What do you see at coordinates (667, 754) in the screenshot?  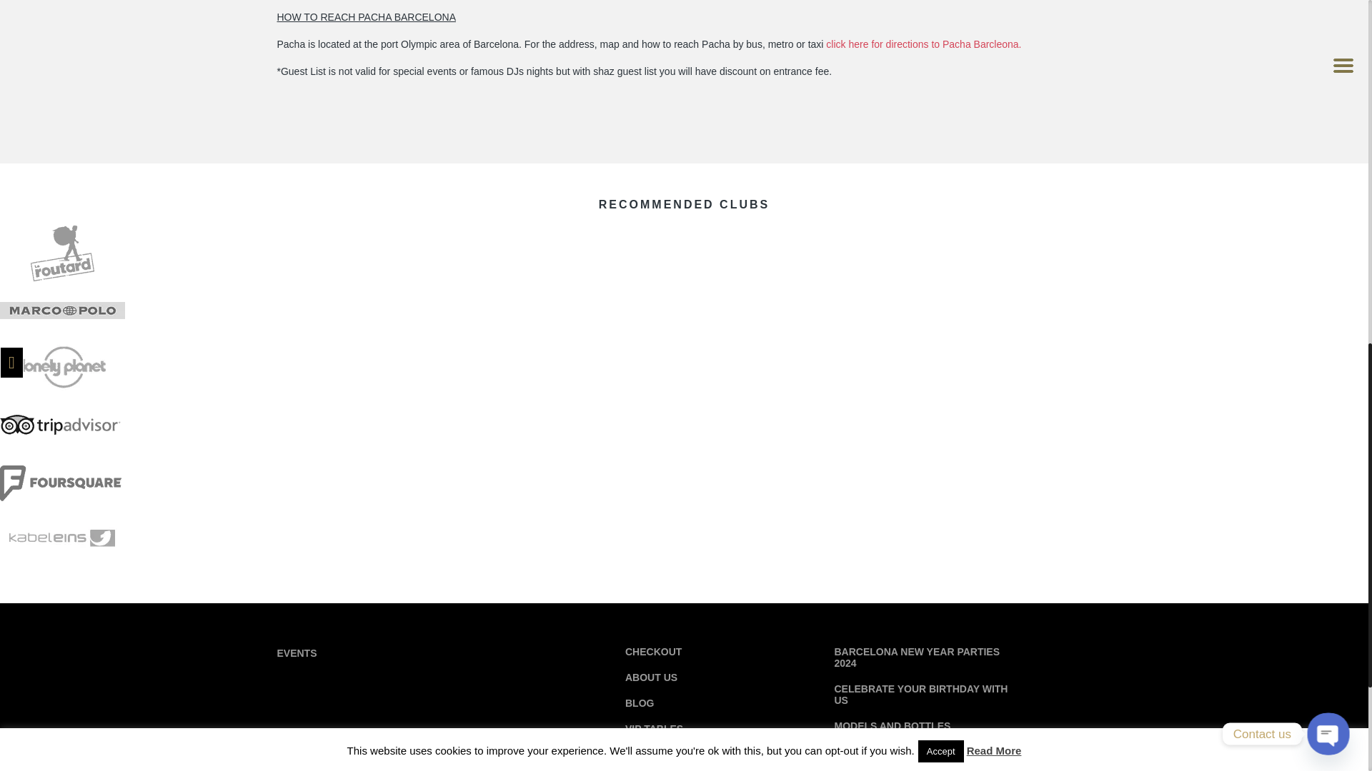 I see `PRIVACY POLICY` at bounding box center [667, 754].